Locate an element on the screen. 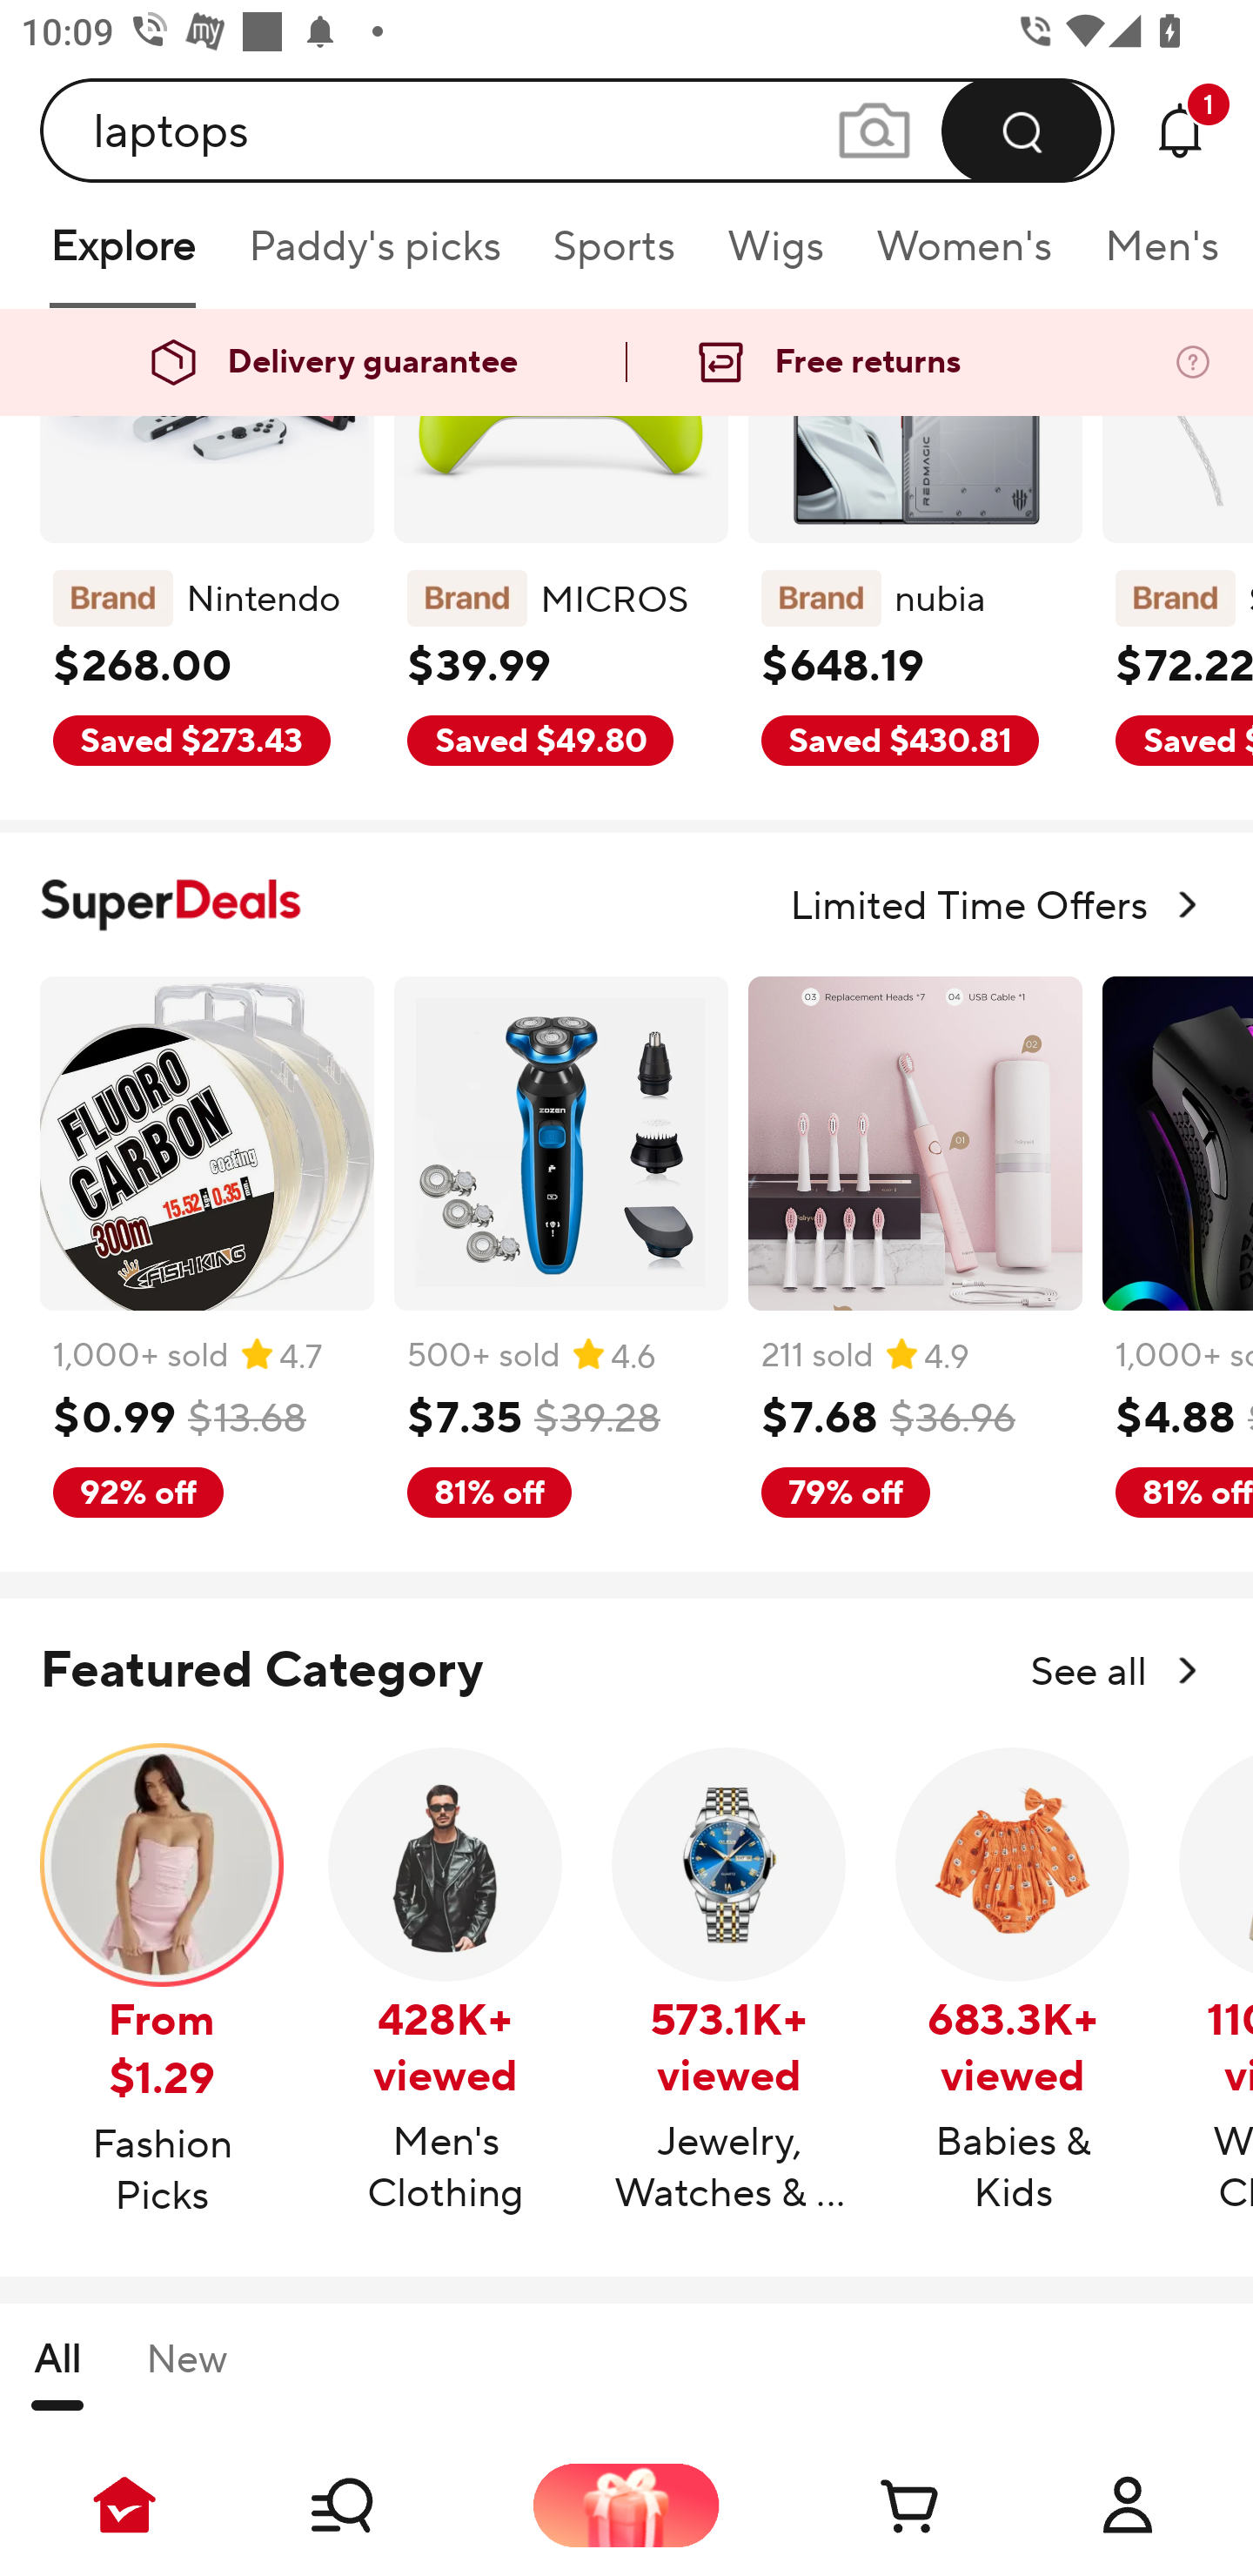 The width and height of the screenshot is (1253, 2576). Paddy's picks is located at coordinates (373, 256).